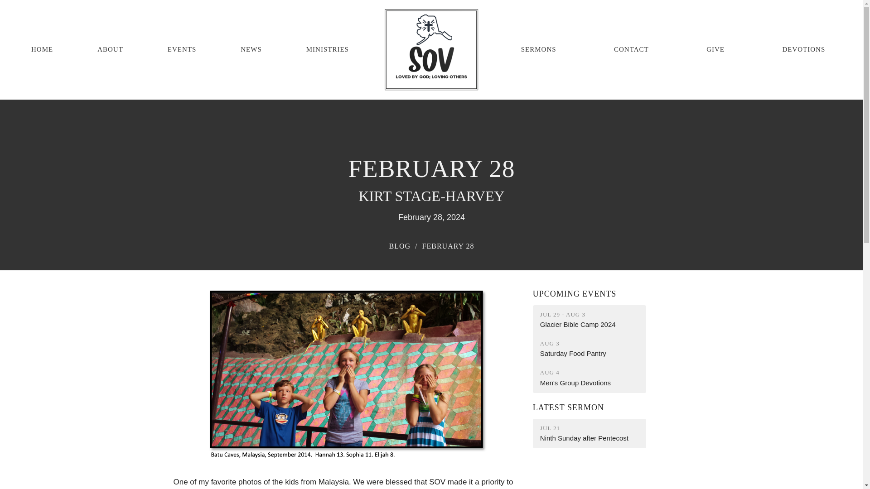 The height and width of the screenshot is (489, 870). What do you see at coordinates (715, 49) in the screenshot?
I see `HOME` at bounding box center [715, 49].